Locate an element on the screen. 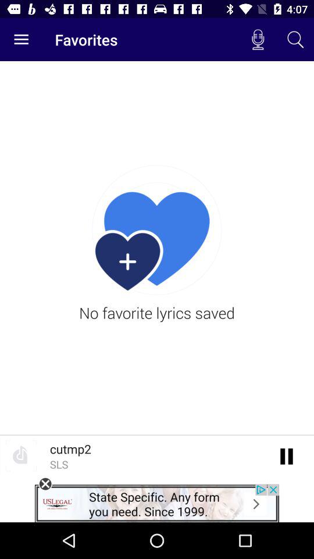 Image resolution: width=314 pixels, height=559 pixels. advertisement is located at coordinates (157, 503).